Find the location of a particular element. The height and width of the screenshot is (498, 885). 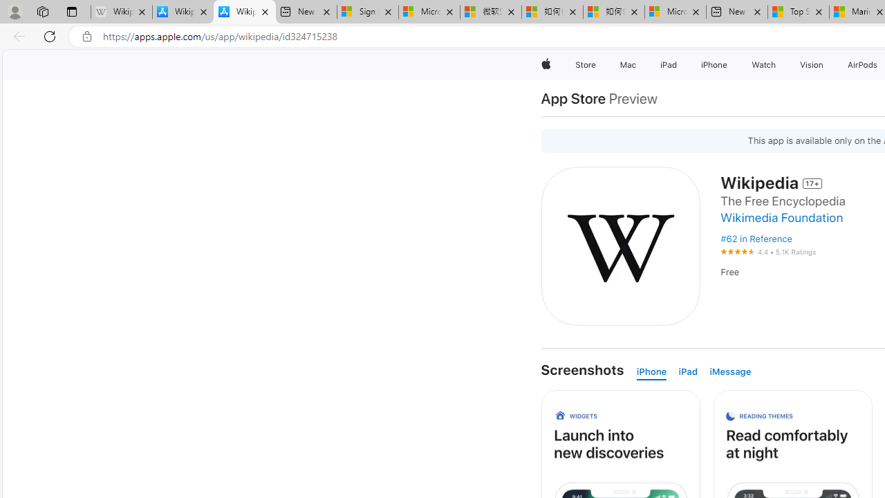

iMessage is located at coordinates (730, 372).